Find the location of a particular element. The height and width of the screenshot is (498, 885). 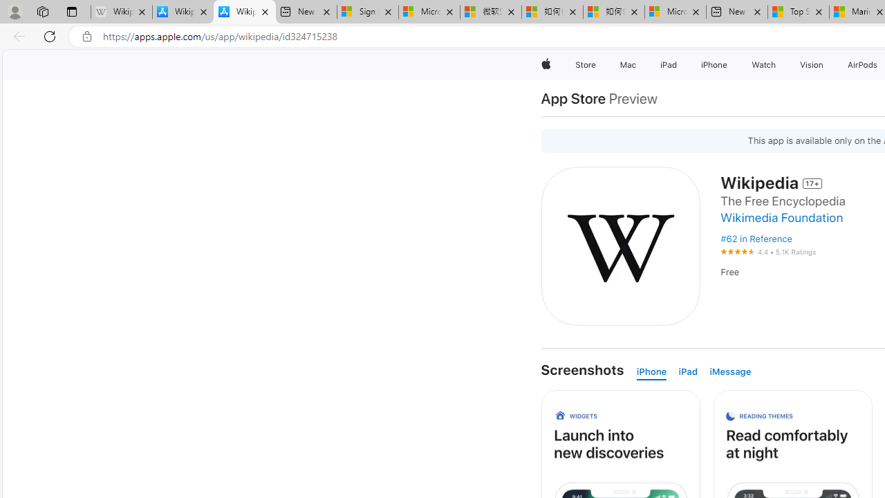

iMessage is located at coordinates (730, 372).